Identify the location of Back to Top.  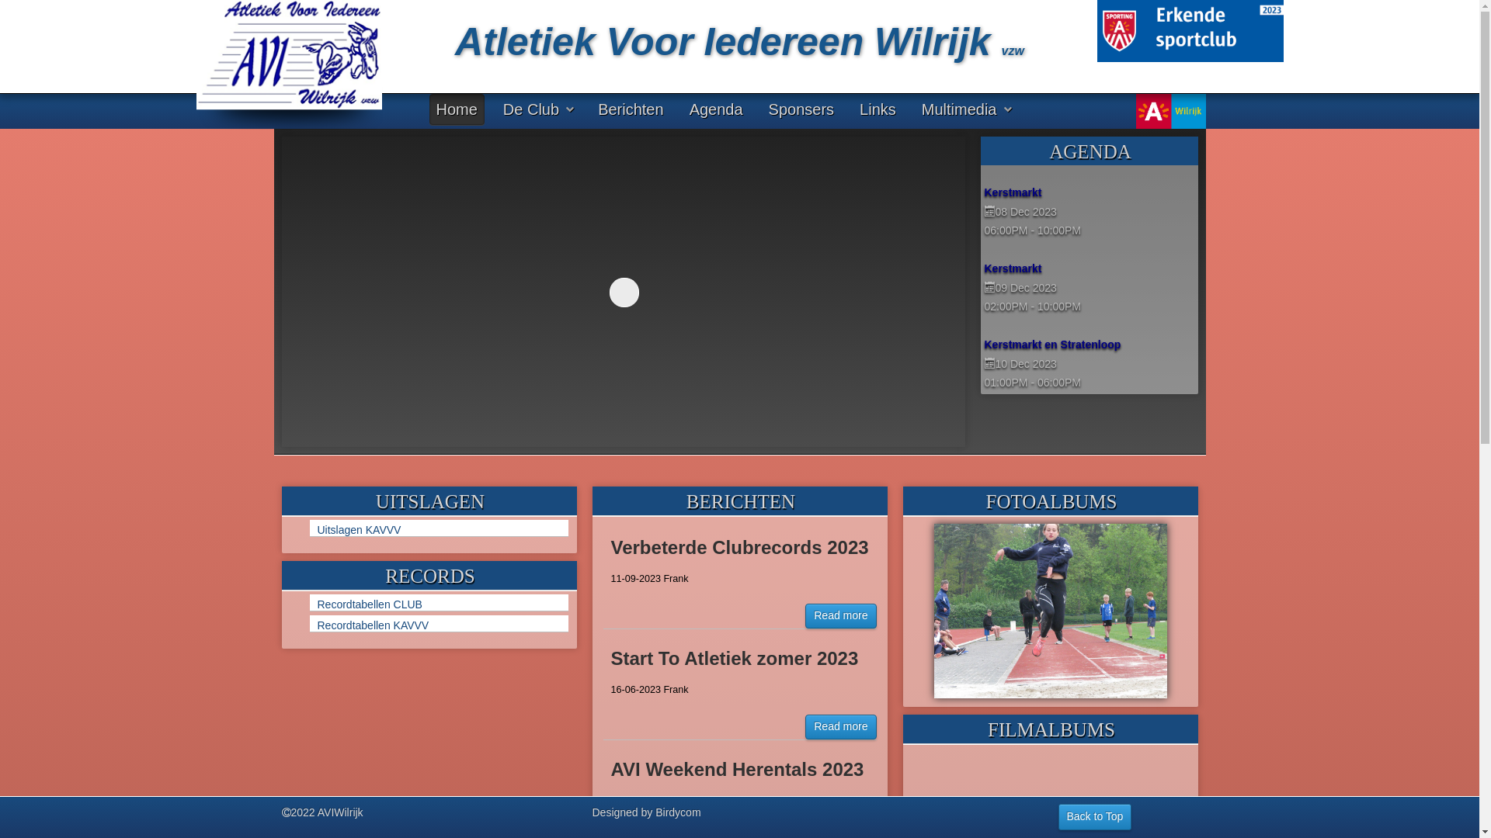
(1095, 817).